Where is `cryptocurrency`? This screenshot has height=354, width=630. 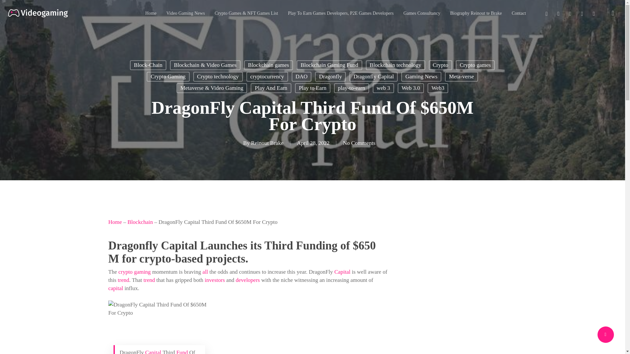 cryptocurrency is located at coordinates (267, 77).